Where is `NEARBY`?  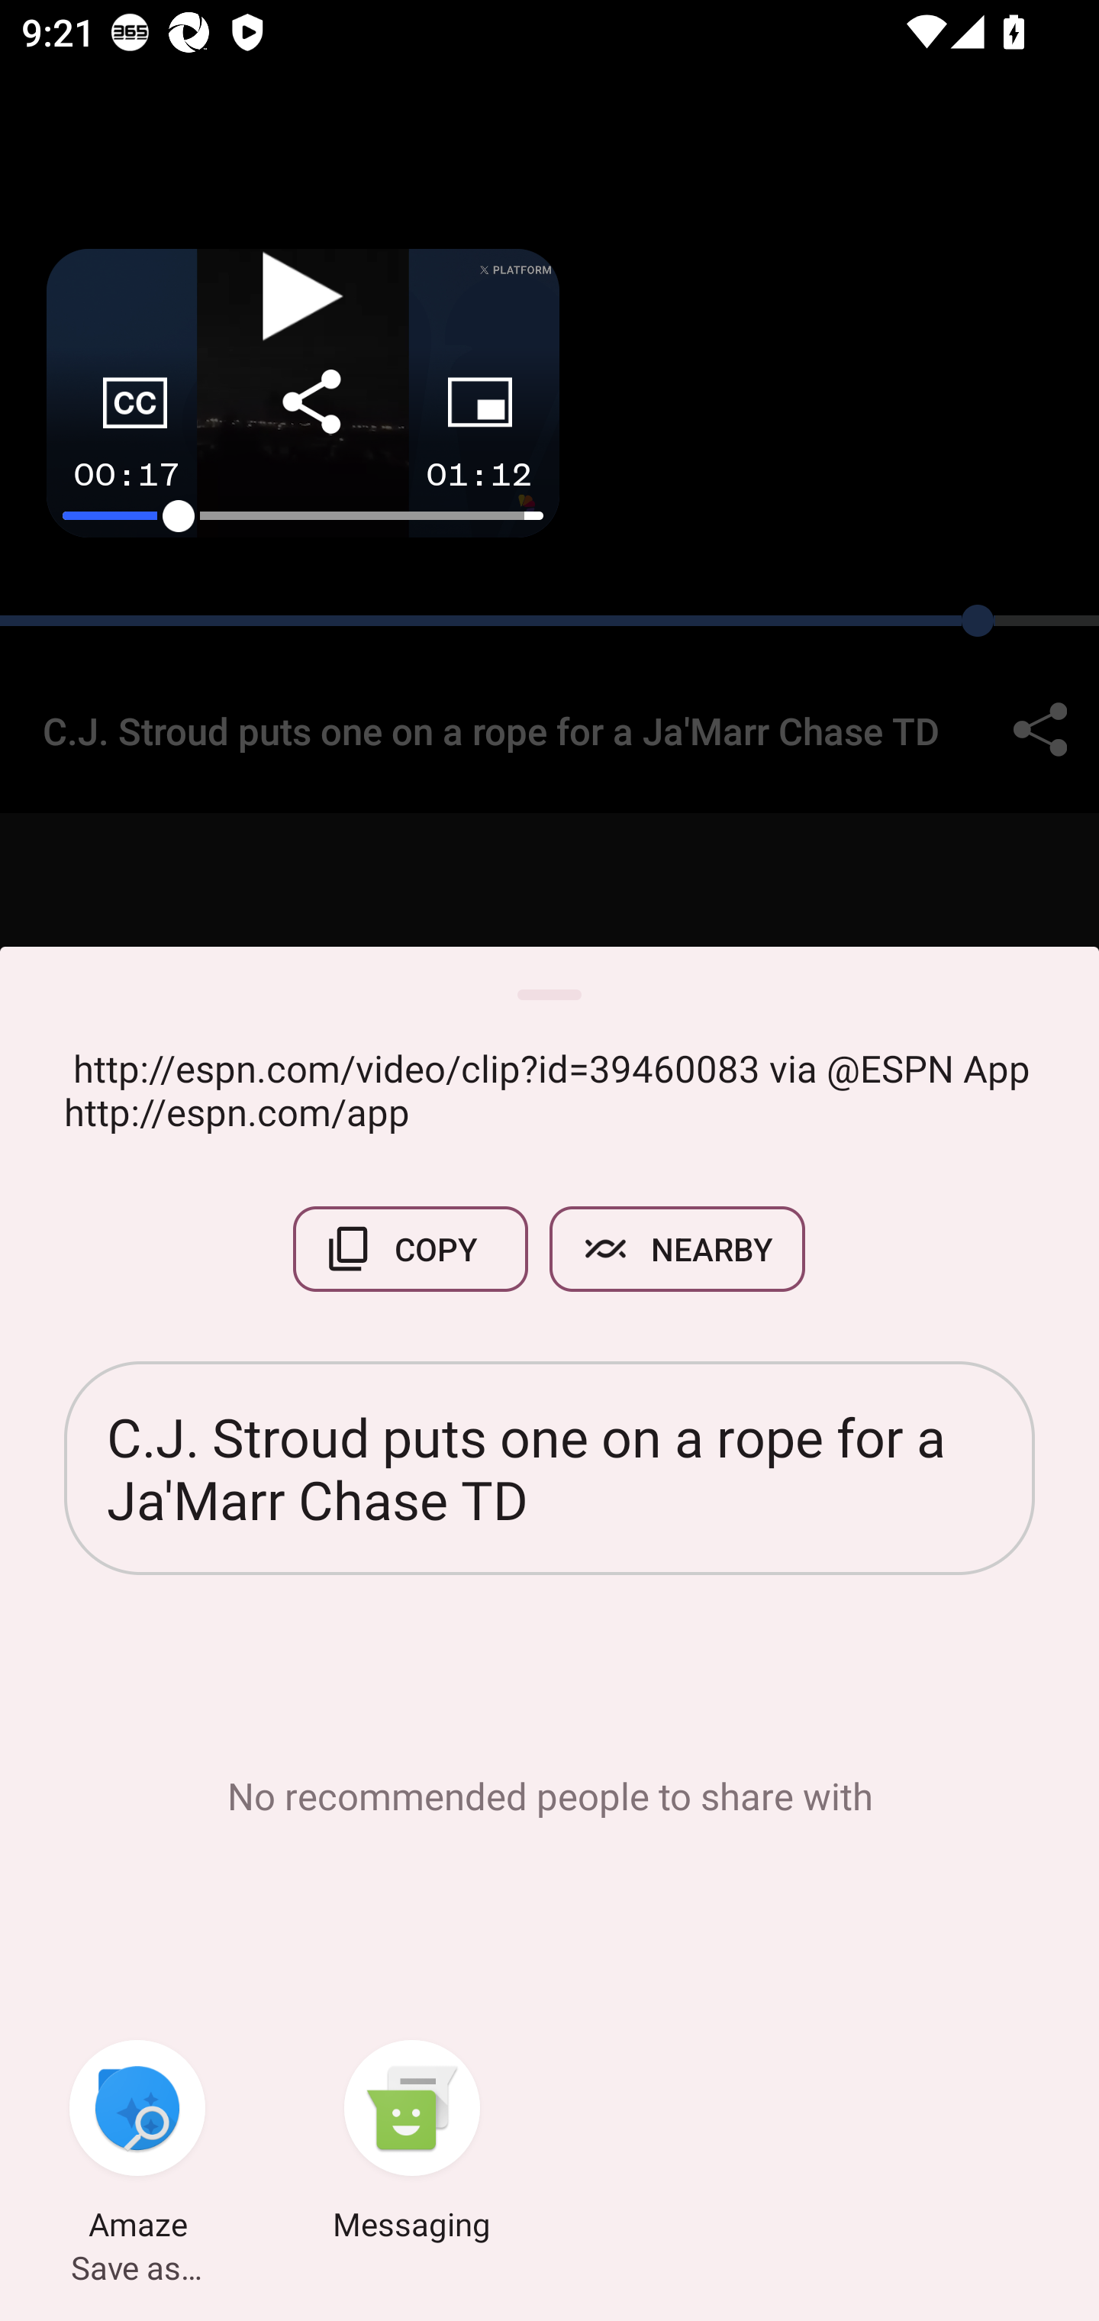
NEARBY is located at coordinates (678, 1249).